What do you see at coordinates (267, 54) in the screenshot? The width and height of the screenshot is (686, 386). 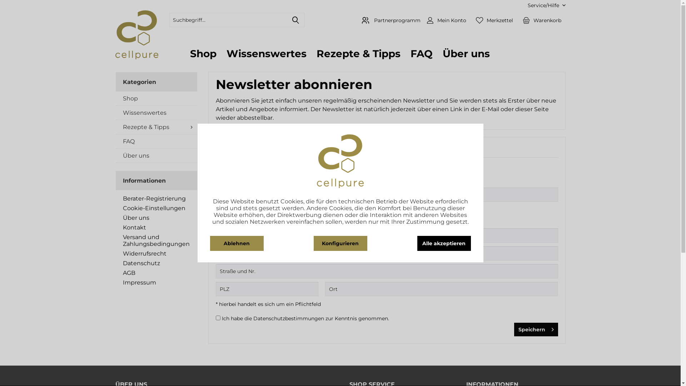 I see `Wissenswertes` at bounding box center [267, 54].